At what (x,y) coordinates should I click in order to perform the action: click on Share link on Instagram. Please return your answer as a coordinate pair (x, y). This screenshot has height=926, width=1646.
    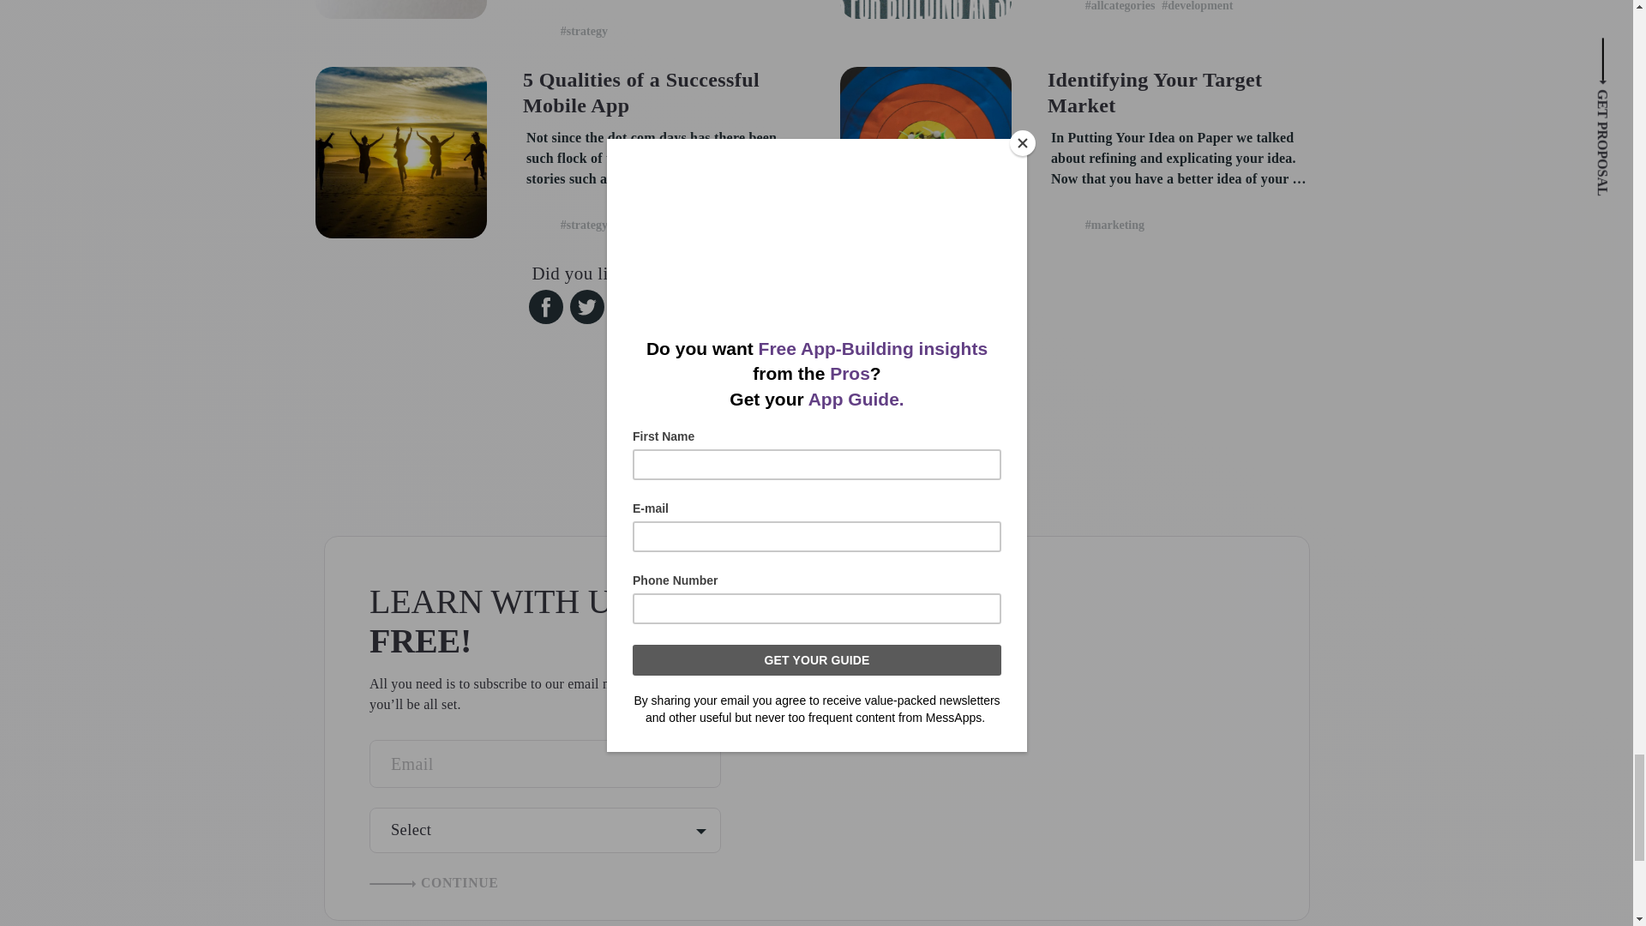
    Looking at the image, I should click on (816, 338).